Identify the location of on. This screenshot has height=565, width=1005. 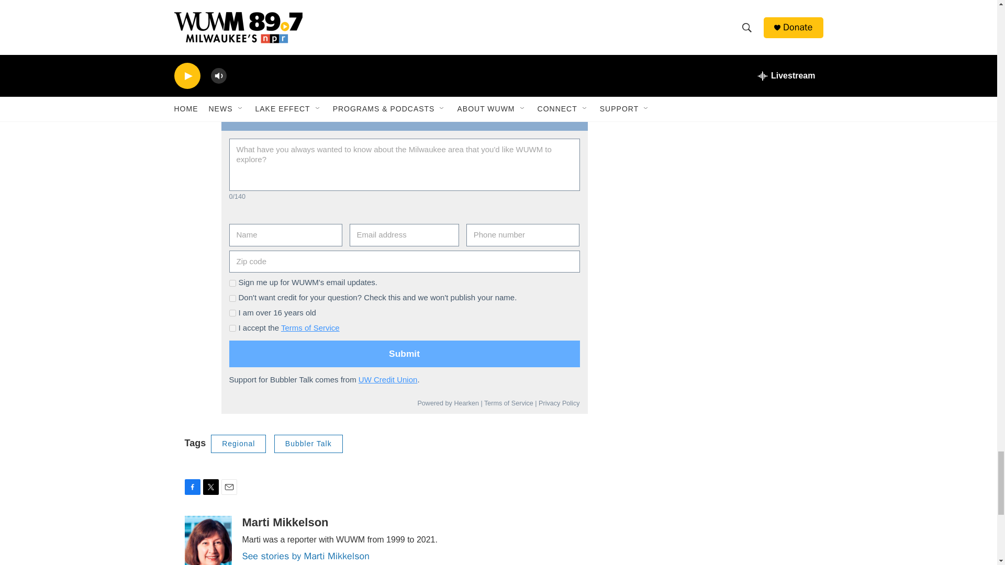
(232, 328).